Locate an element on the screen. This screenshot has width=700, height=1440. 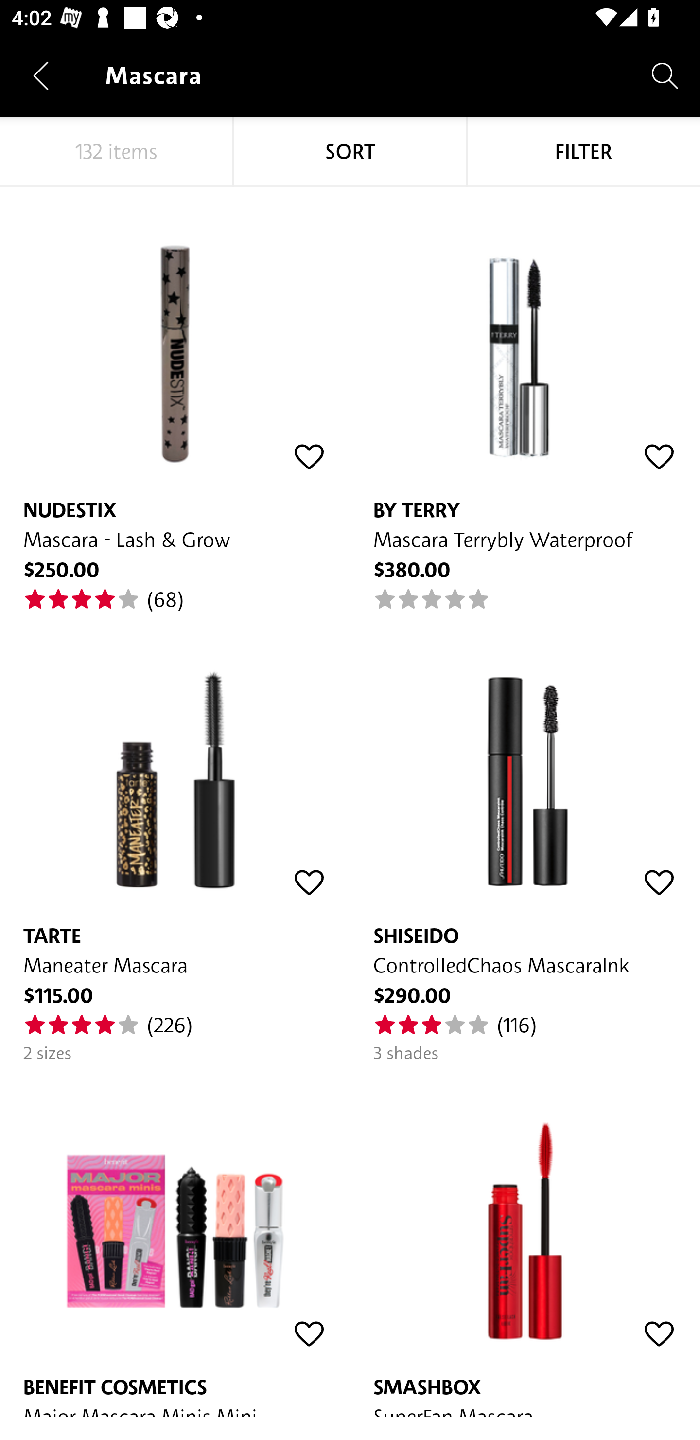
SMASHBOX SuperFan Mascara $220.00 is located at coordinates (525, 1241).